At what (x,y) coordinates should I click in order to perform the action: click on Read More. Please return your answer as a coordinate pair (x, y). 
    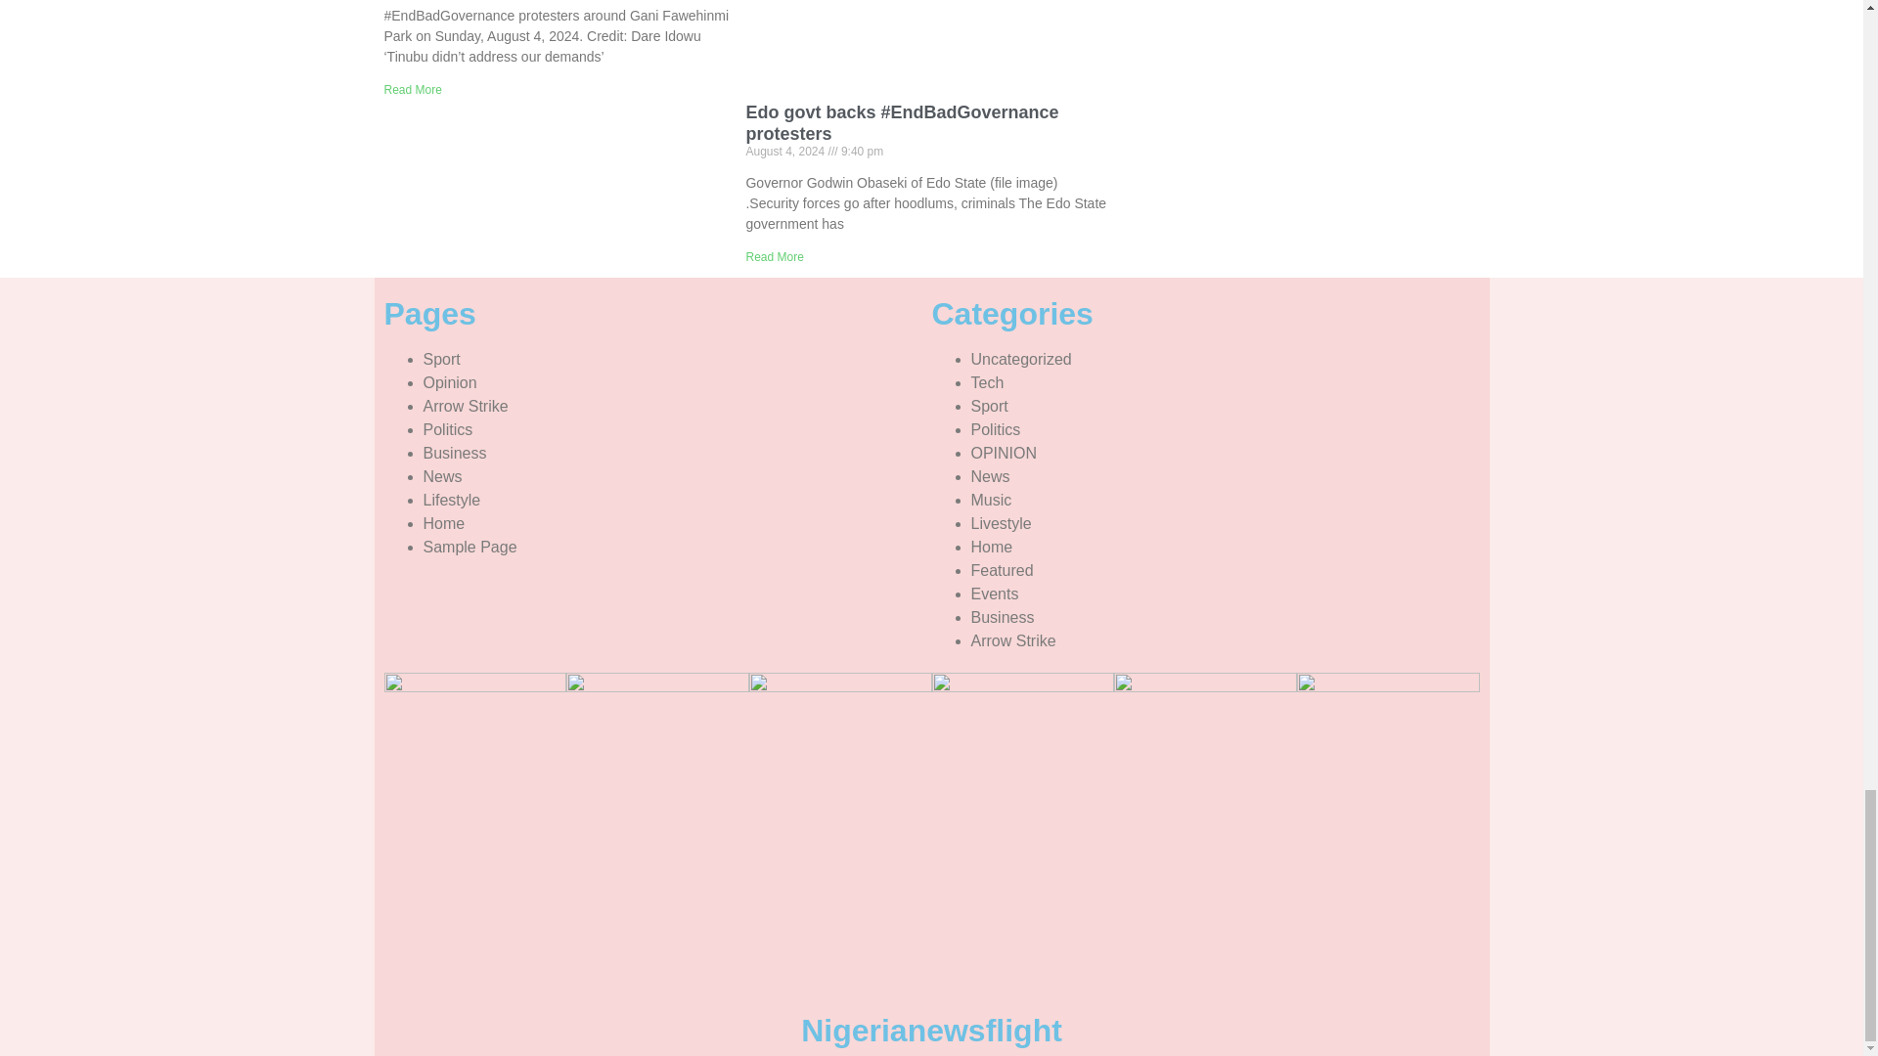
    Looking at the image, I should click on (775, 256).